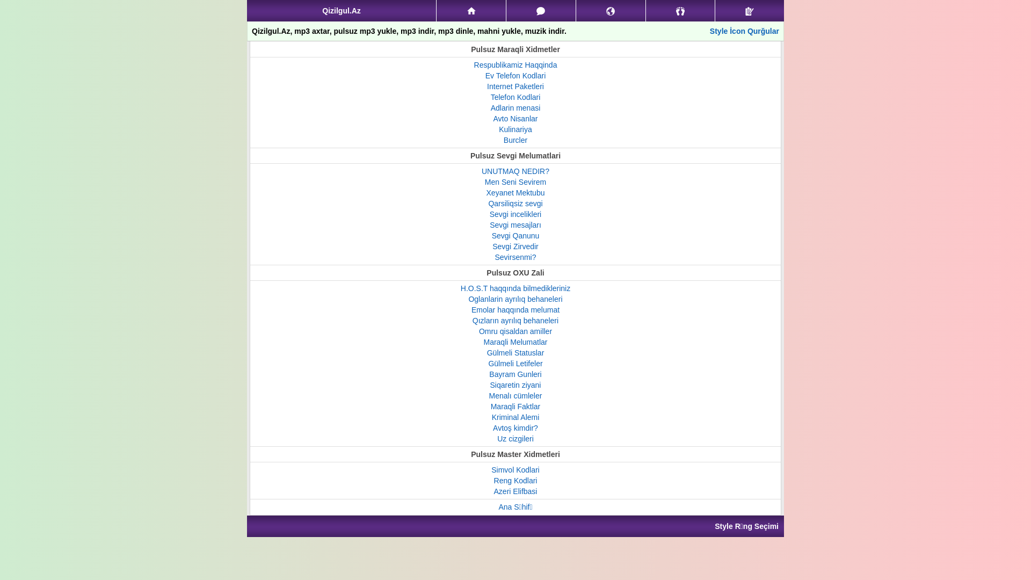  Describe the element at coordinates (515, 97) in the screenshot. I see `Telefon Kodlari` at that location.